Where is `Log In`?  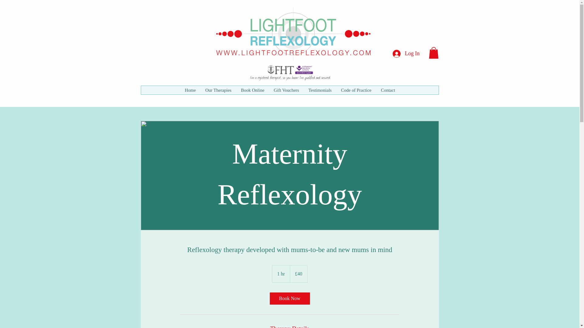 Log In is located at coordinates (406, 53).